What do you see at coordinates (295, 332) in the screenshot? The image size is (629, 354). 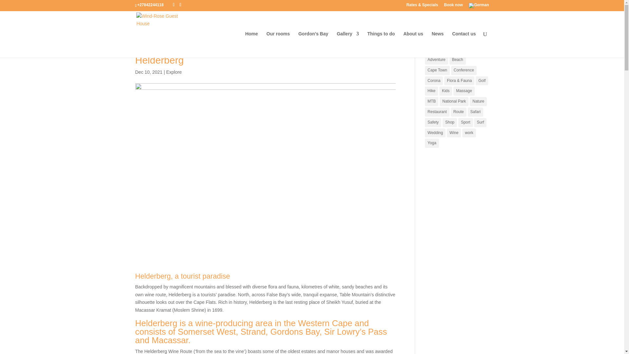 I see `Gordons Bay` at bounding box center [295, 332].